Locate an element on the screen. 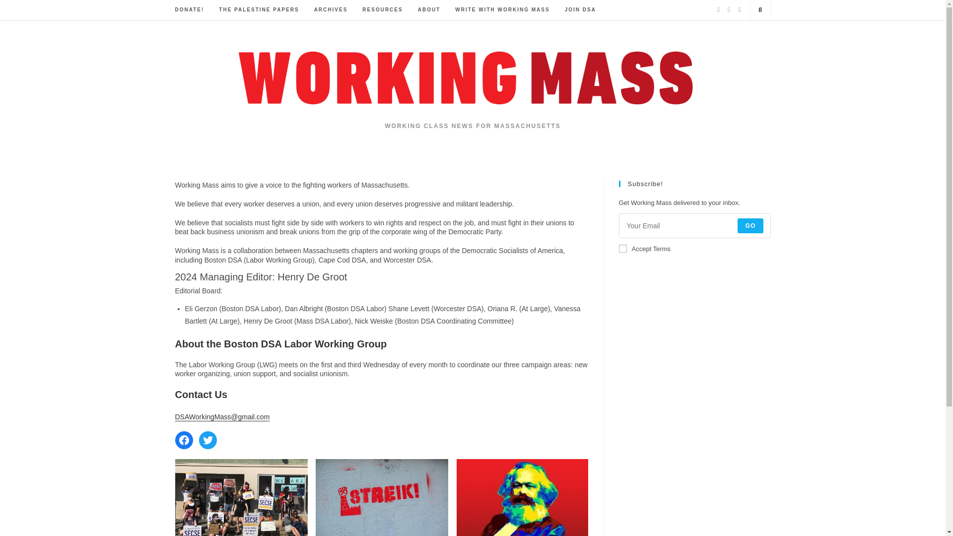 The width and height of the screenshot is (953, 536). 1 is located at coordinates (622, 248).